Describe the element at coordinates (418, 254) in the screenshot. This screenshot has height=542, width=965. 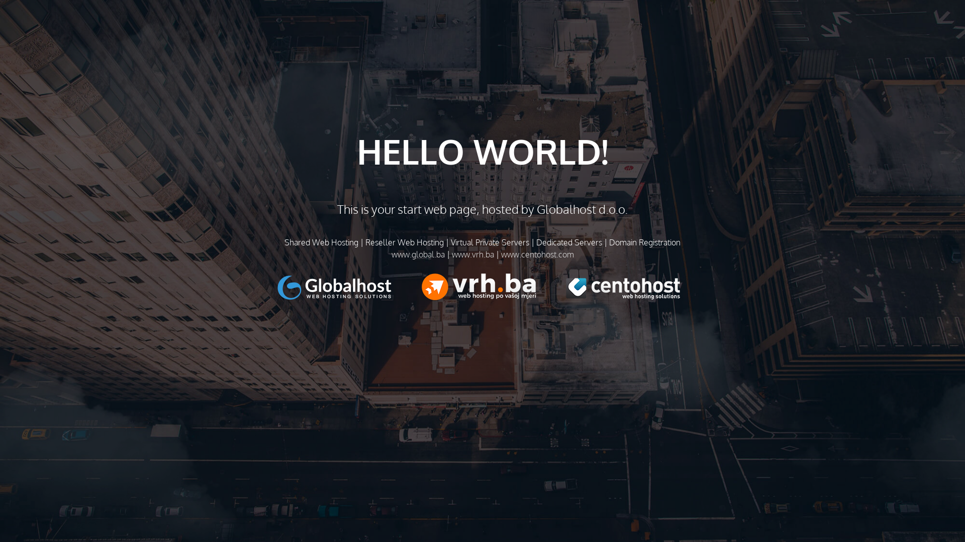
I see `www.global.ba` at that location.